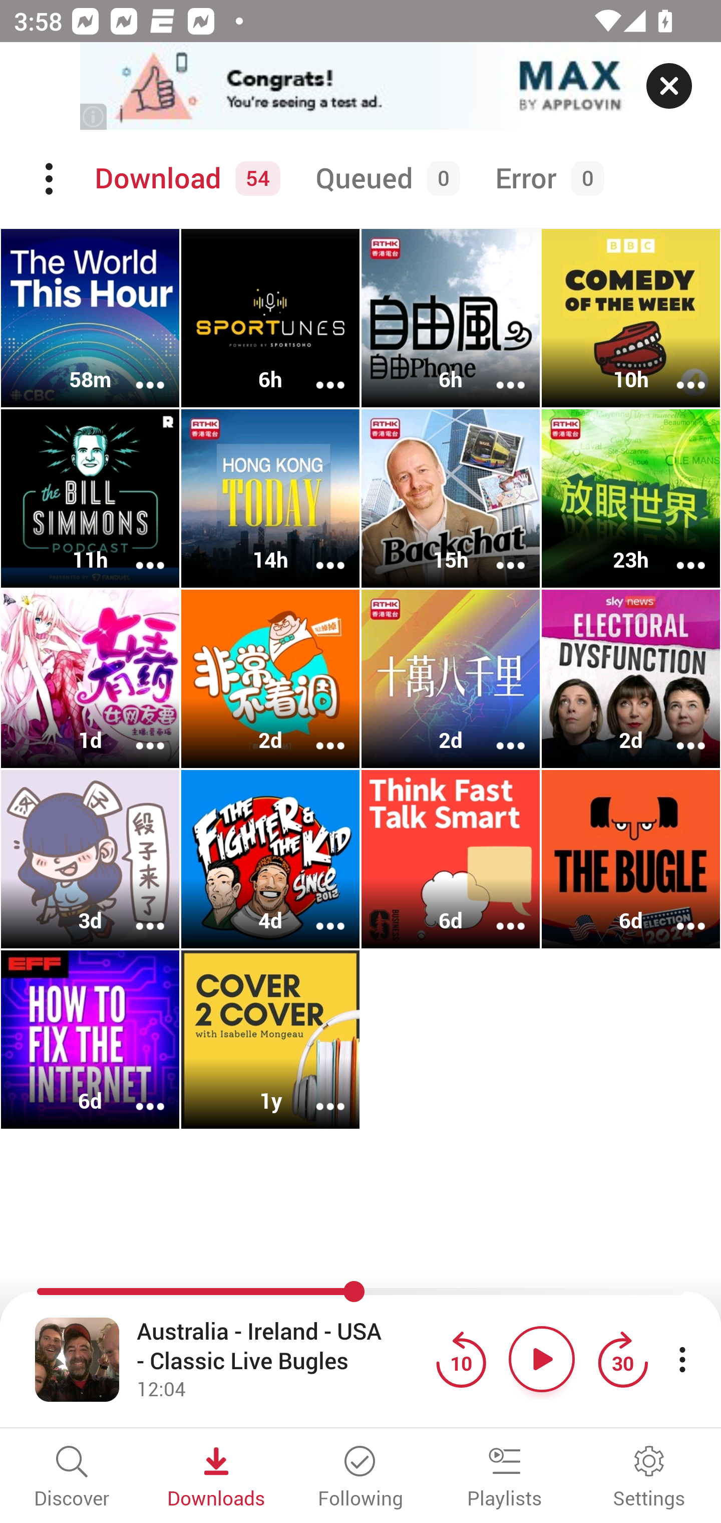 The image size is (721, 1523). What do you see at coordinates (137, 914) in the screenshot?
I see `More options` at bounding box center [137, 914].